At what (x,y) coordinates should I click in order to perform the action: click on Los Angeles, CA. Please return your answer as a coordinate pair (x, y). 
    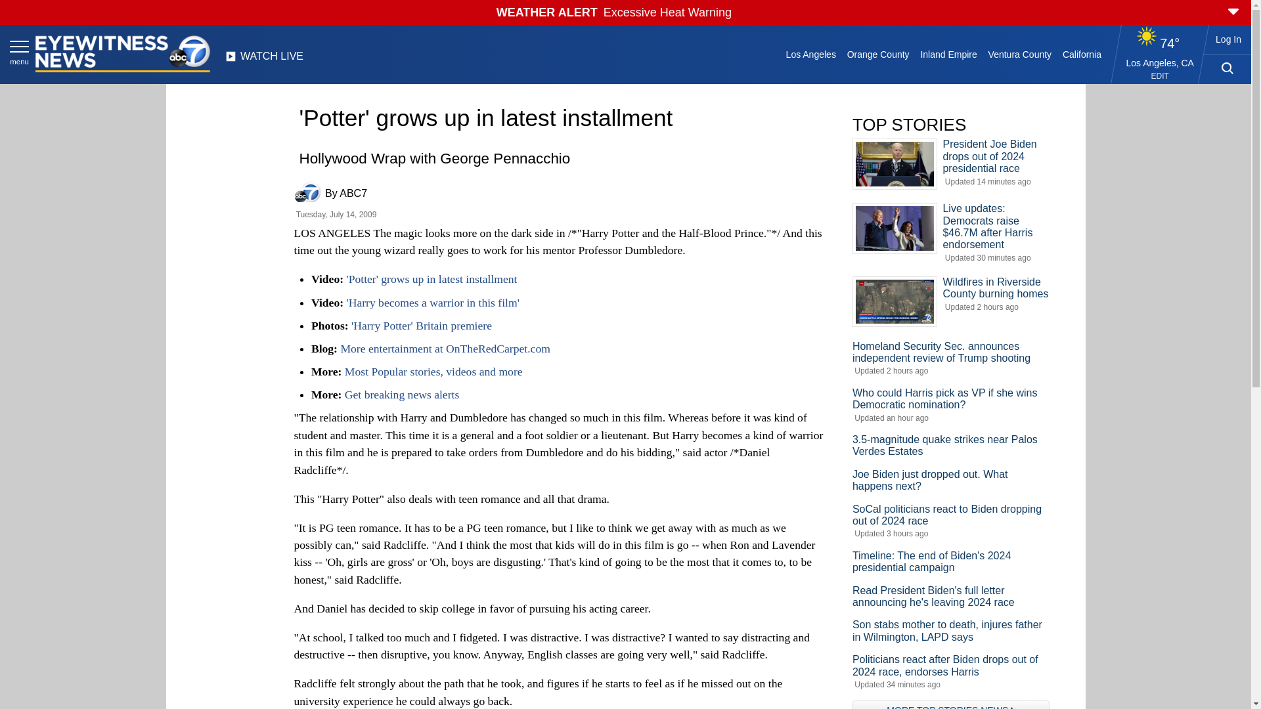
    Looking at the image, I should click on (1160, 62).